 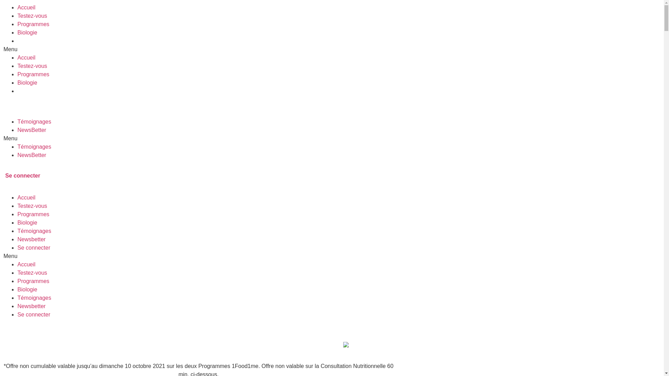 What do you see at coordinates (34, 248) in the screenshot?
I see `Se connecter` at bounding box center [34, 248].